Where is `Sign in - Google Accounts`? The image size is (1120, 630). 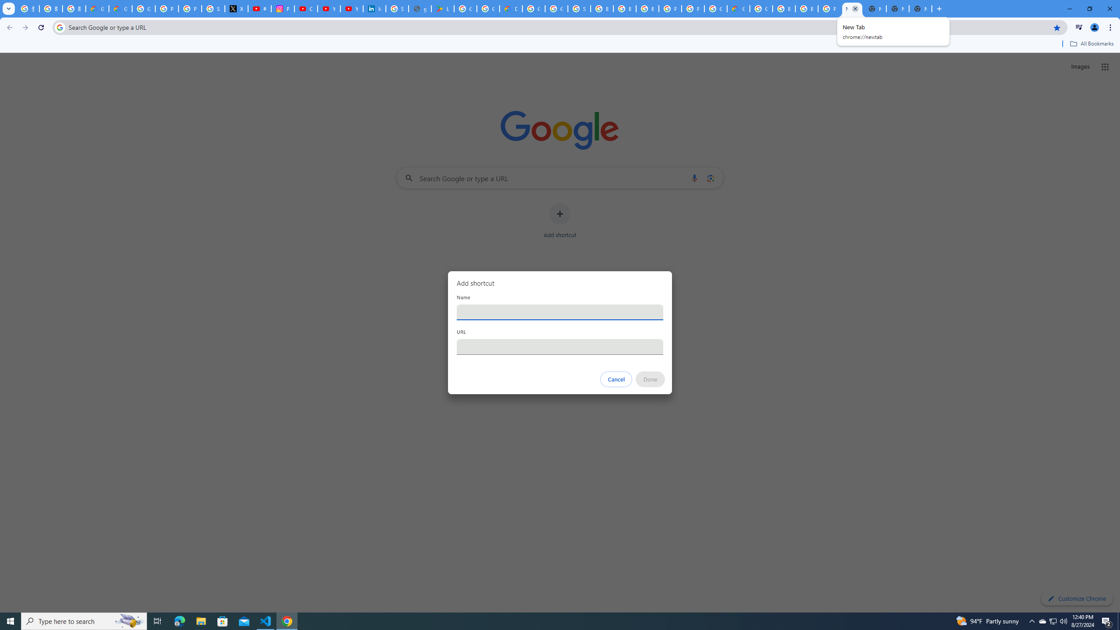
Sign in - Google Accounts is located at coordinates (397, 9).